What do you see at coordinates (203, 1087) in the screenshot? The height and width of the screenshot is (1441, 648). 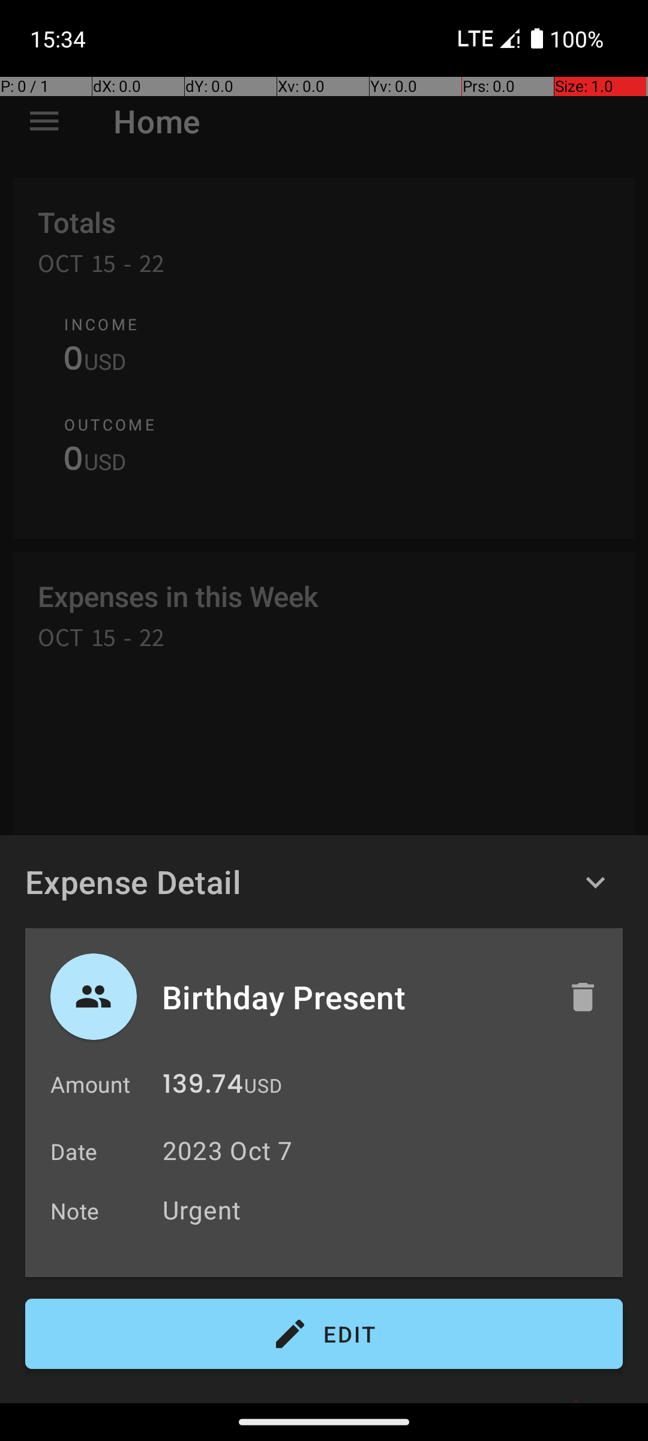 I see `139.74` at bounding box center [203, 1087].